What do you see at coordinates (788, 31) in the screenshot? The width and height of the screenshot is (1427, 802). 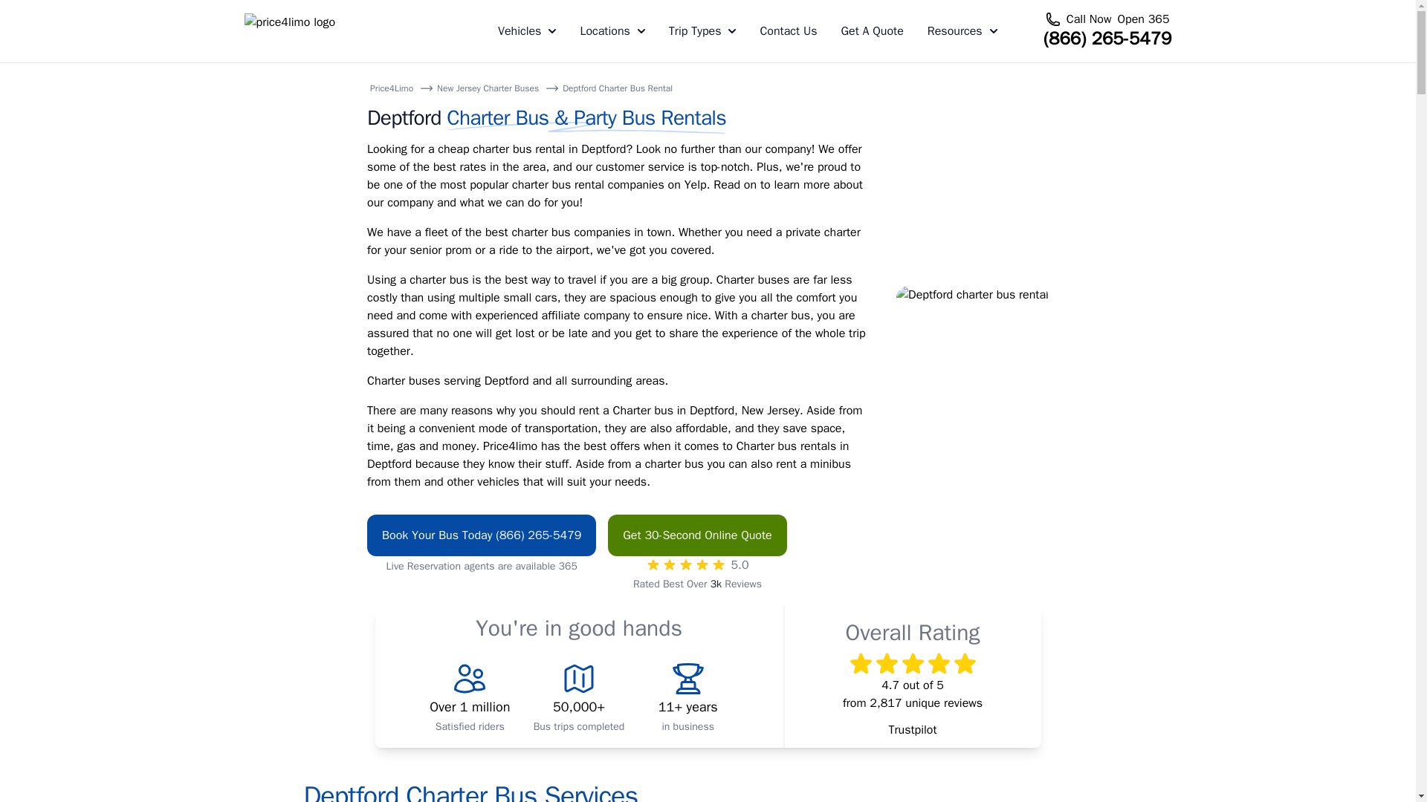 I see `Contact Us` at bounding box center [788, 31].